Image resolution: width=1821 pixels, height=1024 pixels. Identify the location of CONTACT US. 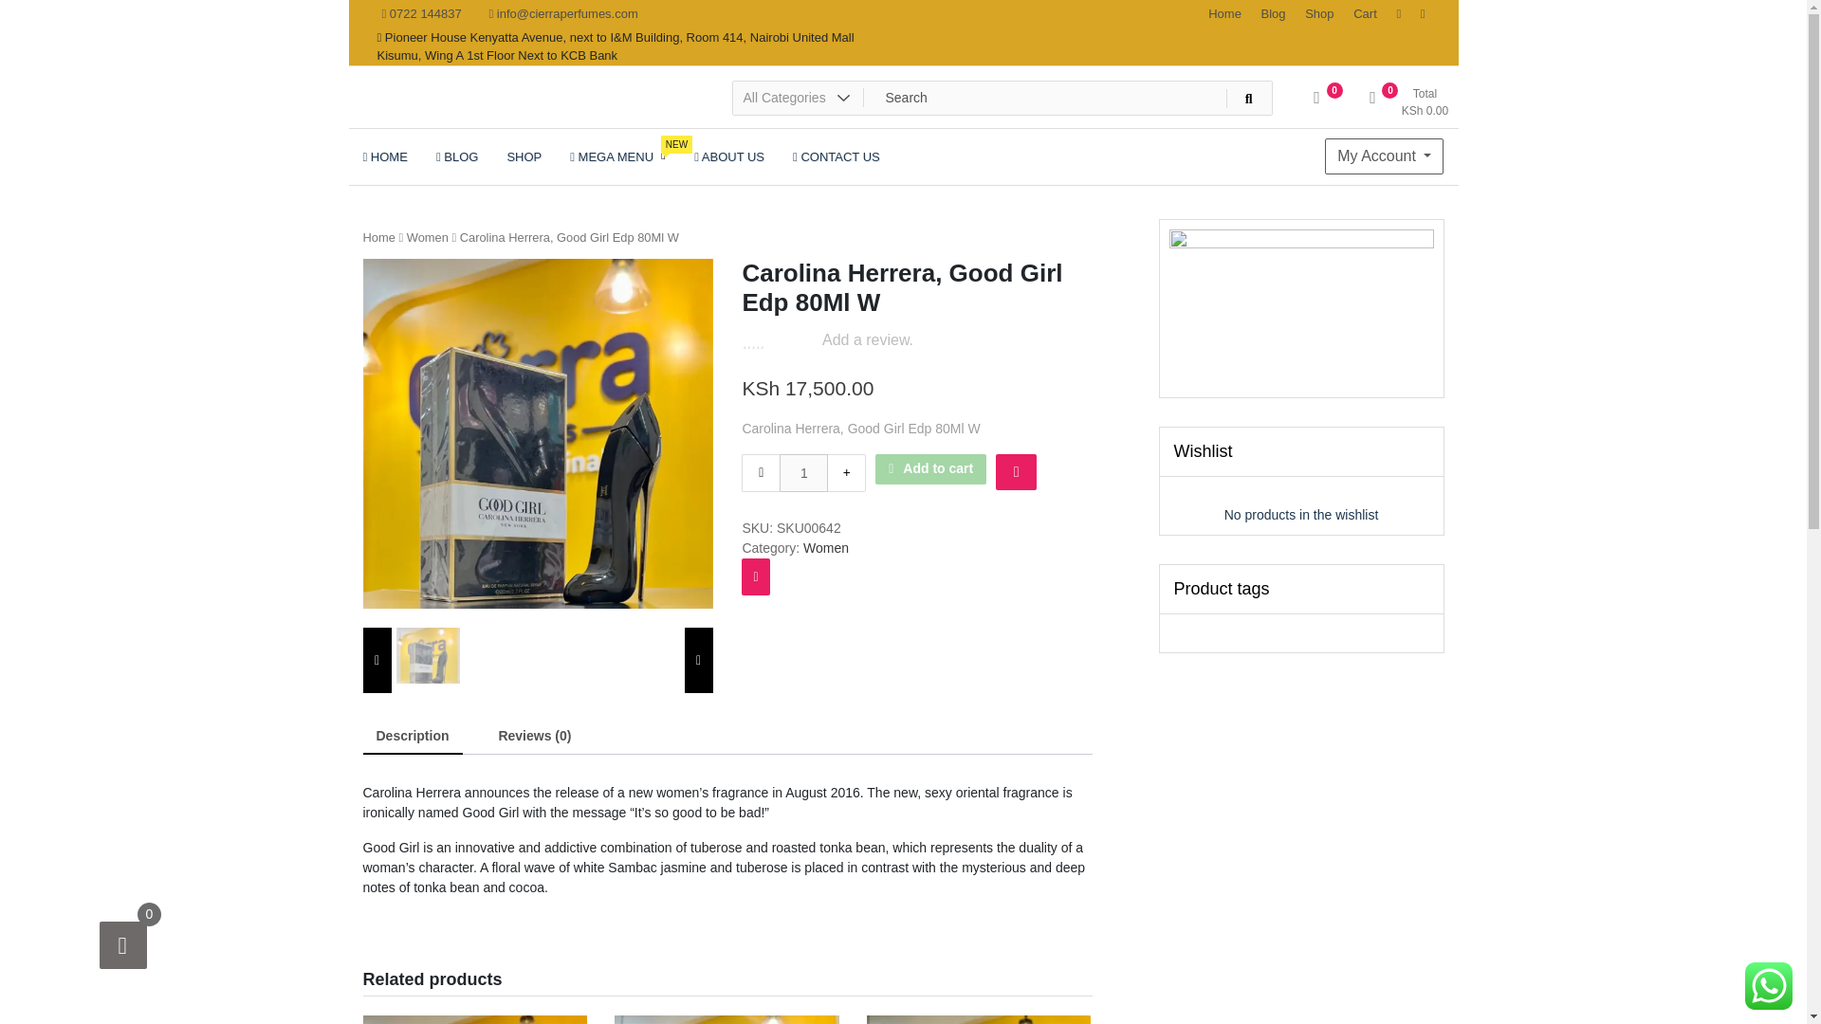
(837, 156).